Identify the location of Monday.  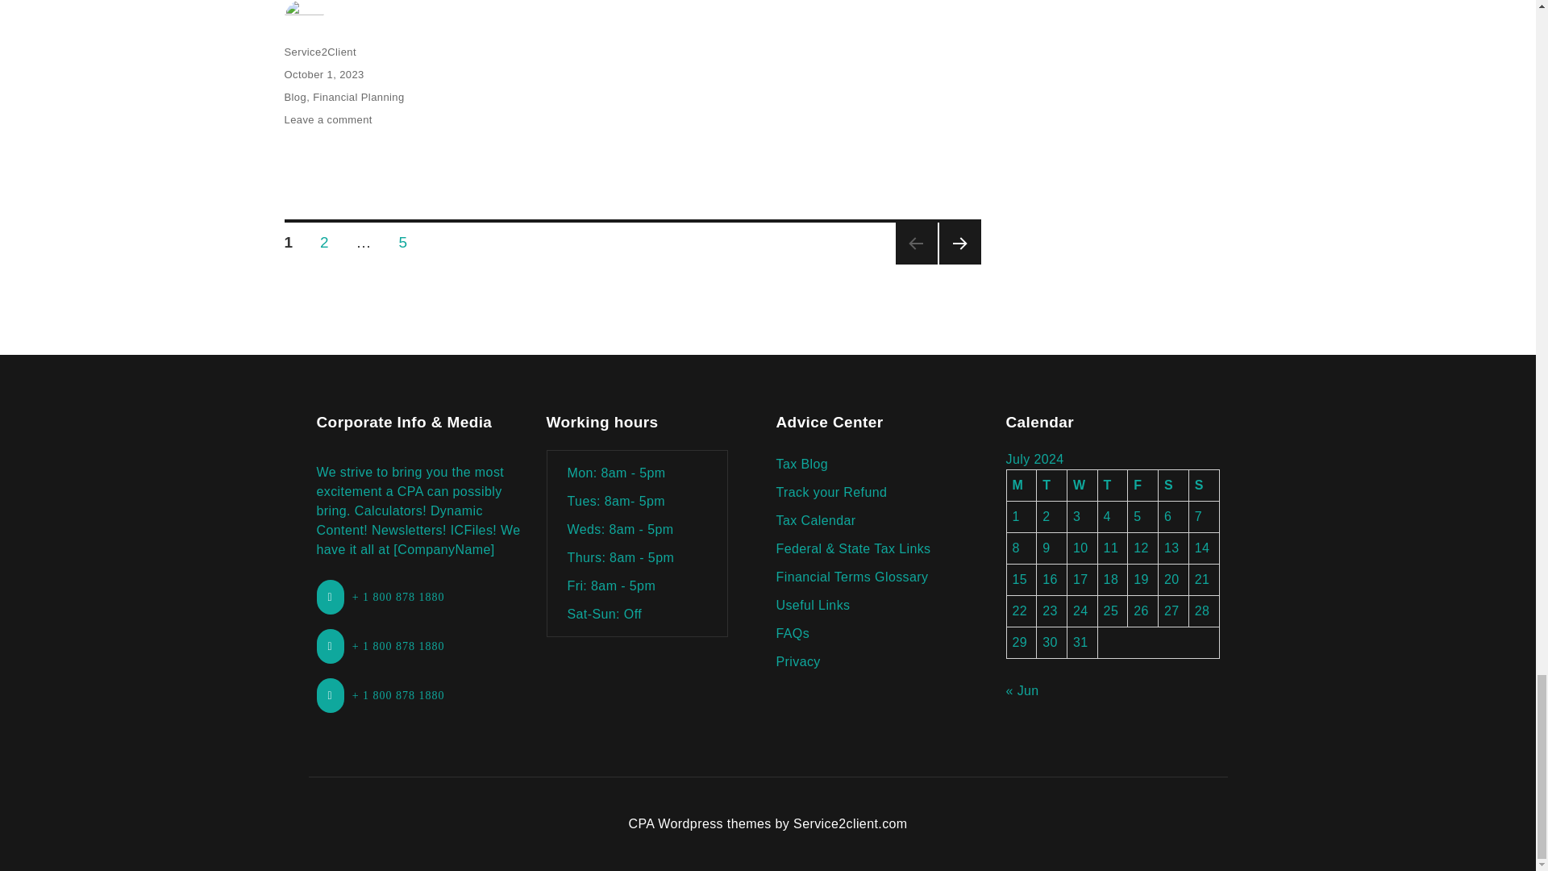
(1022, 486).